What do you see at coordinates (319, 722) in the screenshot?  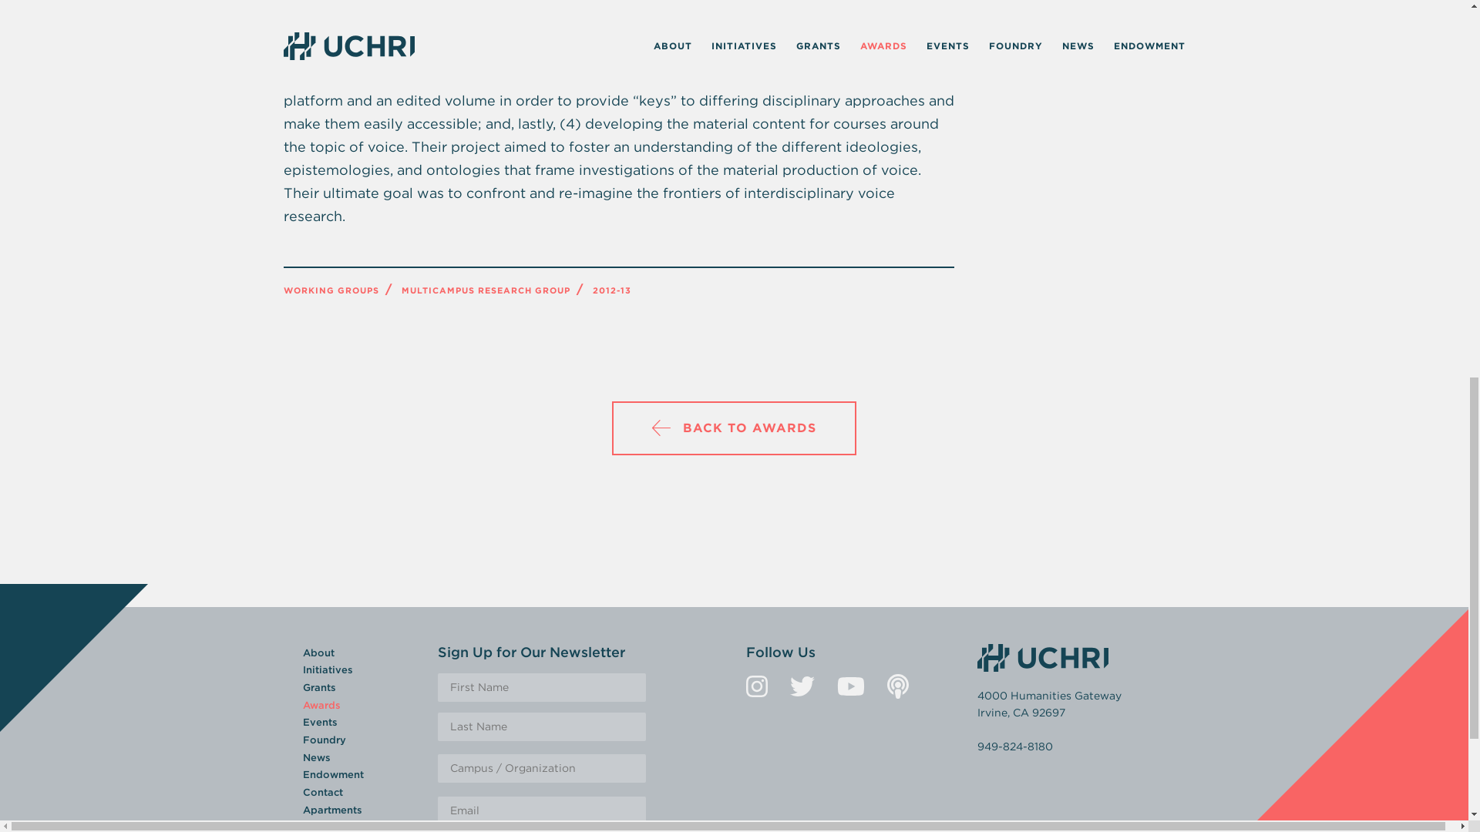 I see `Events` at bounding box center [319, 722].